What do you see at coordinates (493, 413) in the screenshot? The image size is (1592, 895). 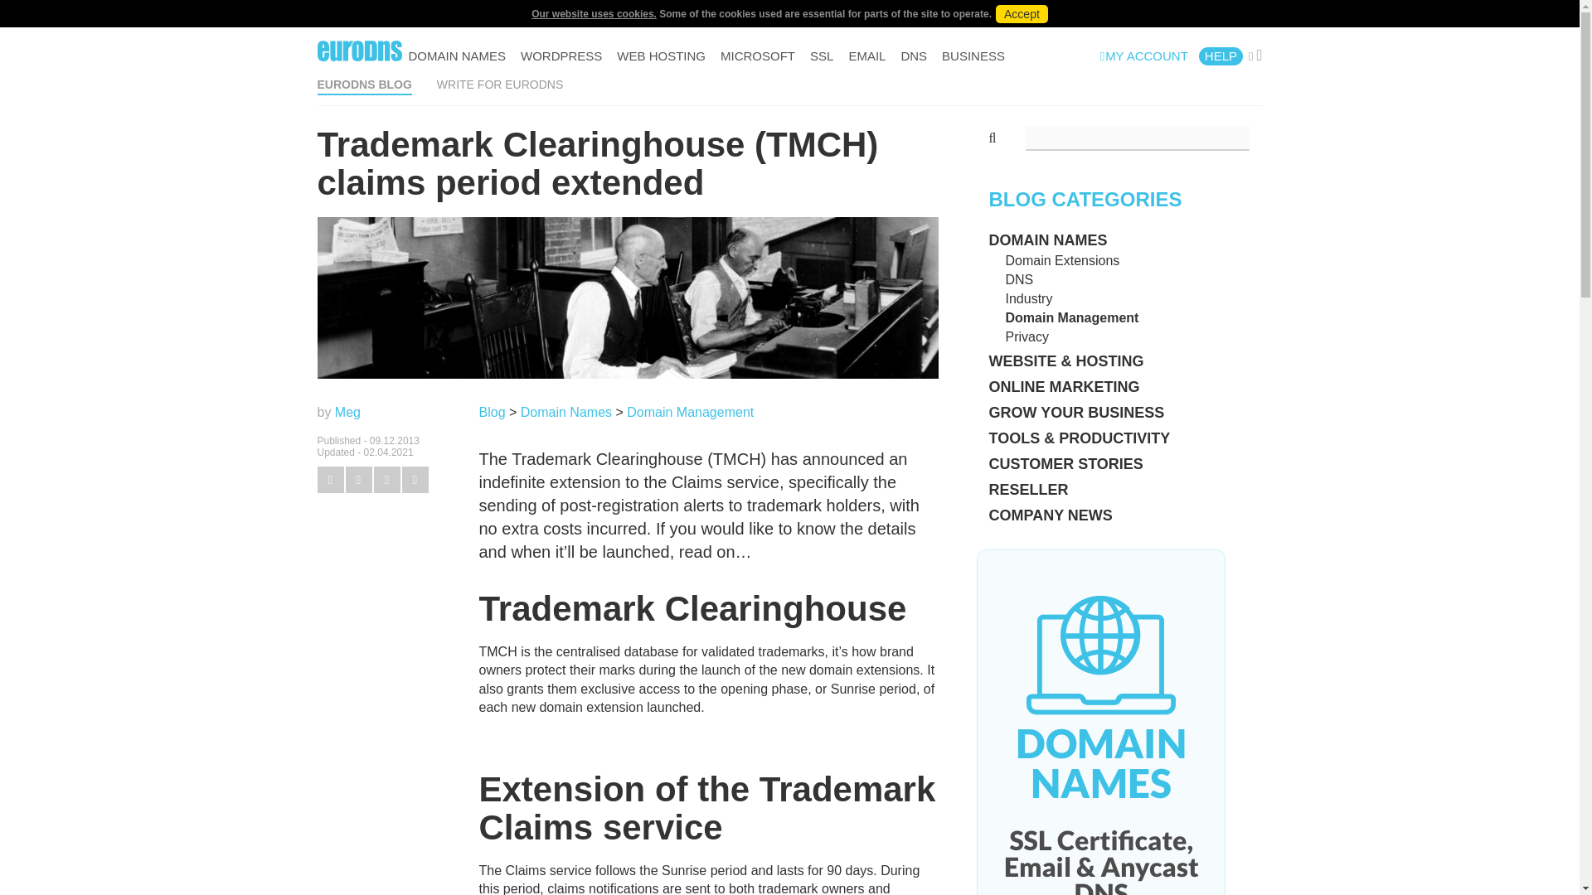 I see `Blog` at bounding box center [493, 413].